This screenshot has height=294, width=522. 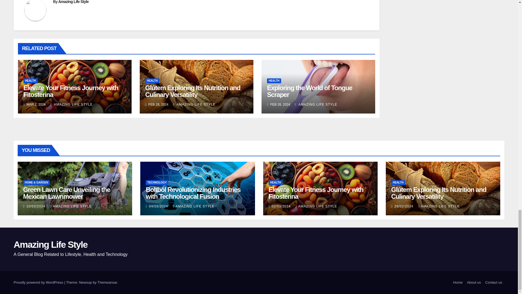 I want to click on Permalink to: Elevate Your Fitness Journey with Fitosterina, so click(x=316, y=193).